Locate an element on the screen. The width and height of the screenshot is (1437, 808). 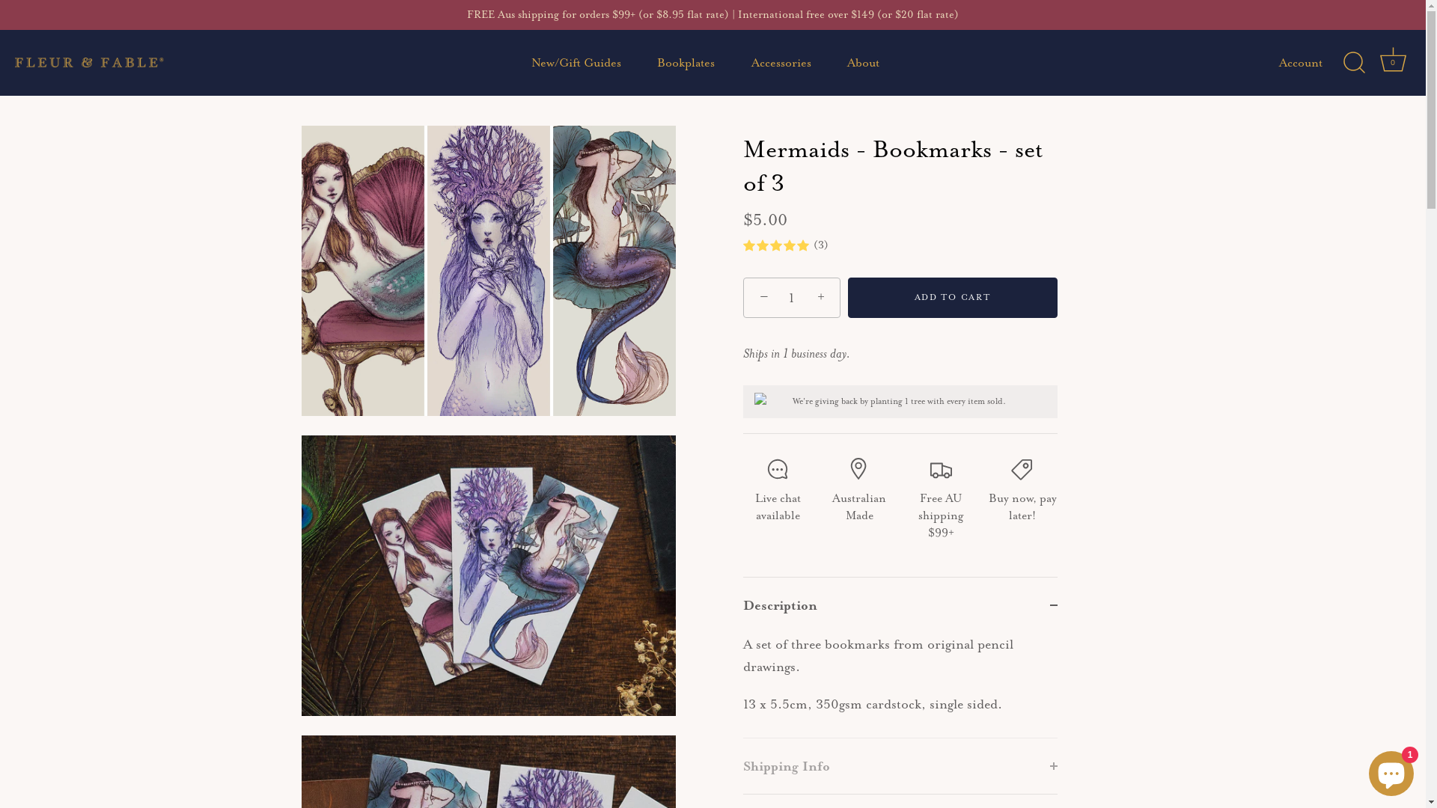
About is located at coordinates (863, 63).